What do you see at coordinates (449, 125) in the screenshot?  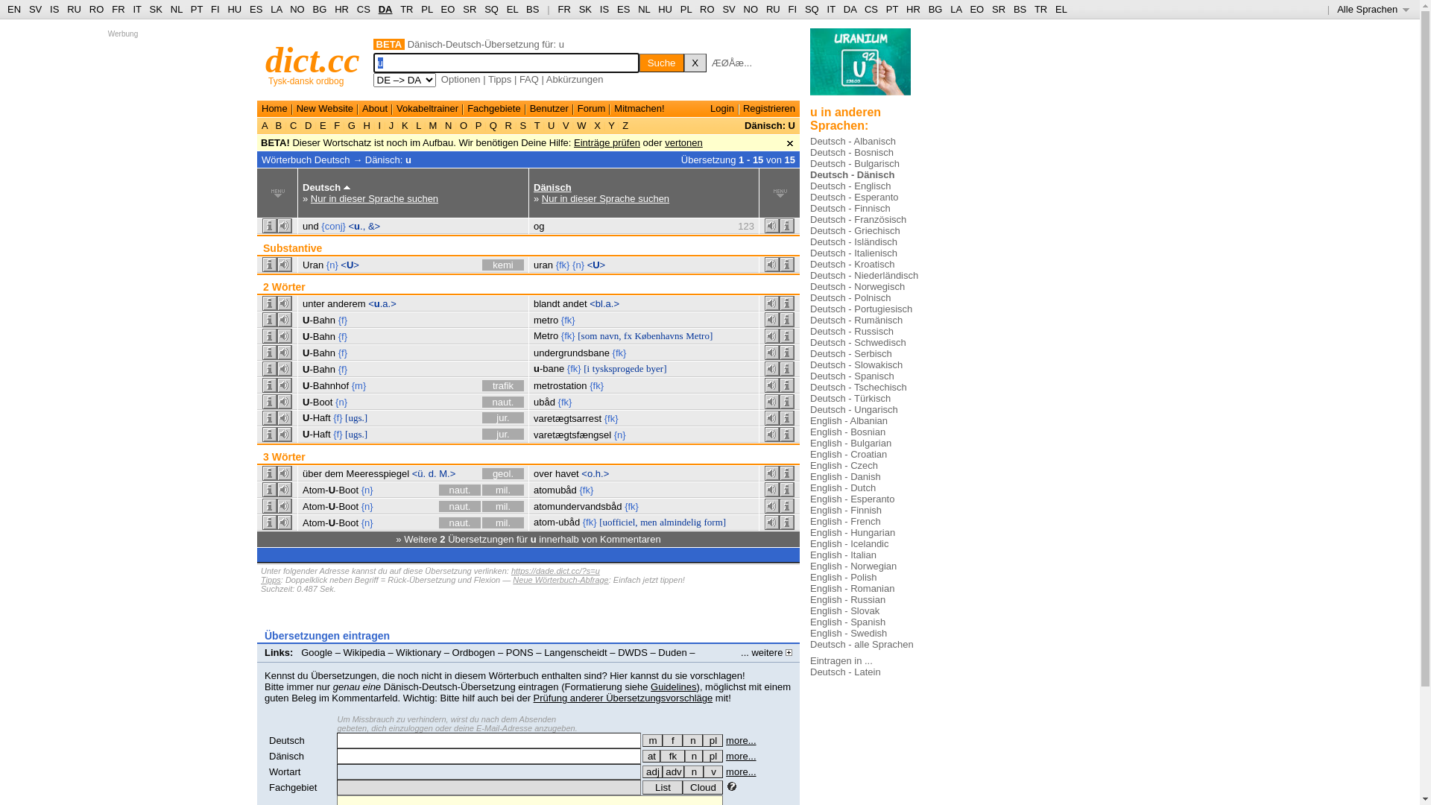 I see `N` at bounding box center [449, 125].